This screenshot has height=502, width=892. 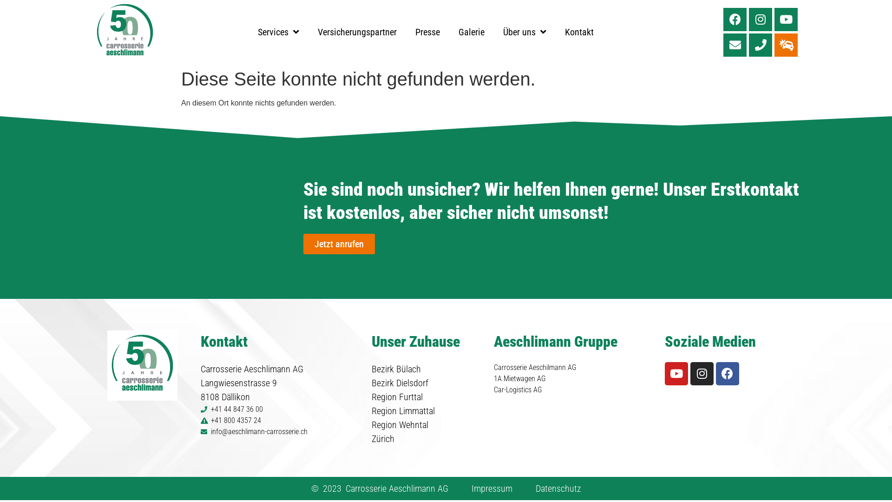 What do you see at coordinates (339, 244) in the screenshot?
I see `Jetzt anrufen` at bounding box center [339, 244].